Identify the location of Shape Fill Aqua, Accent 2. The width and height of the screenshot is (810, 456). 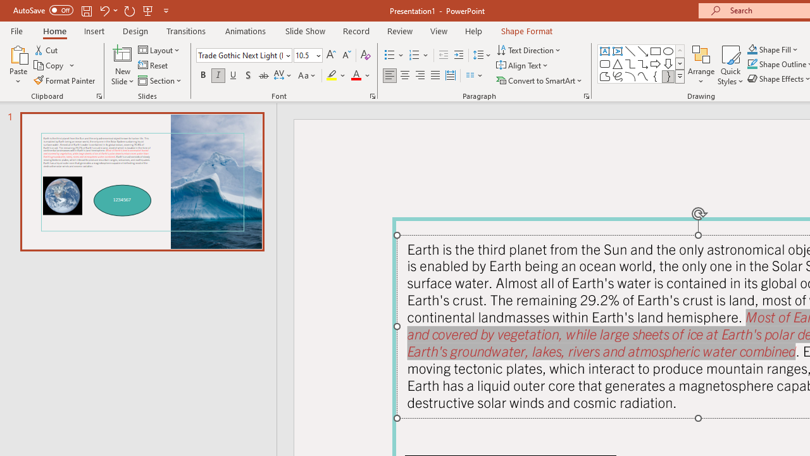
(752, 49).